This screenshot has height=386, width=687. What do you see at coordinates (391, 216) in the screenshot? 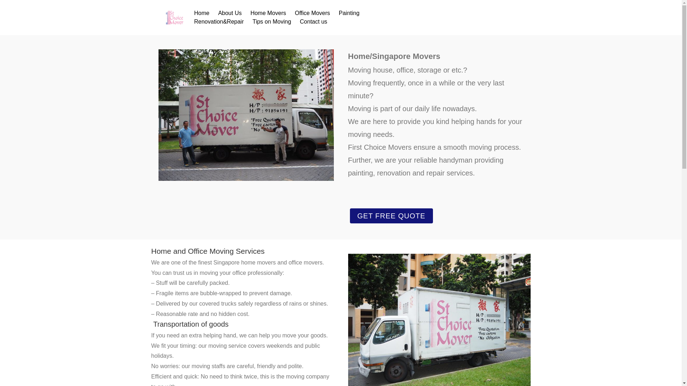
I see `GET FREE QUOTE` at bounding box center [391, 216].